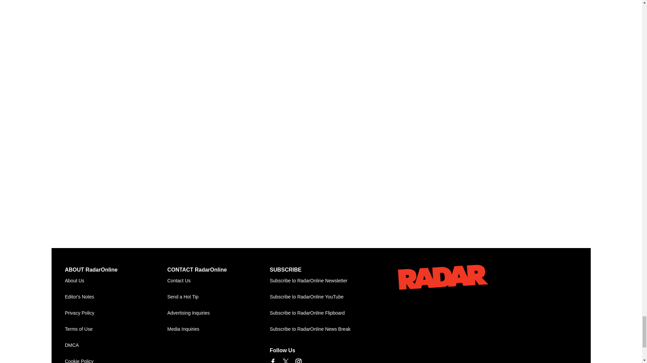  Describe the element at coordinates (321, 281) in the screenshot. I see `Subscribe` at that location.